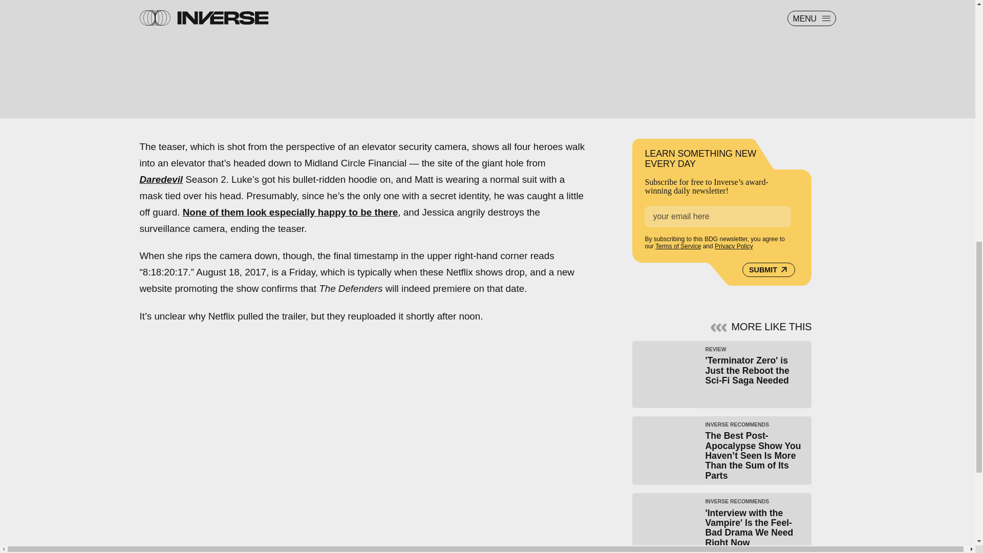 This screenshot has width=983, height=553. I want to click on SUBMIT, so click(768, 270).